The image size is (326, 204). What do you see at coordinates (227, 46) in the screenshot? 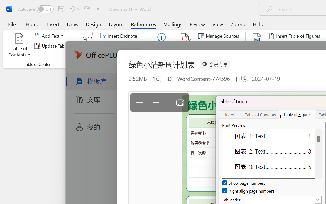
I see `Style` at bounding box center [227, 46].